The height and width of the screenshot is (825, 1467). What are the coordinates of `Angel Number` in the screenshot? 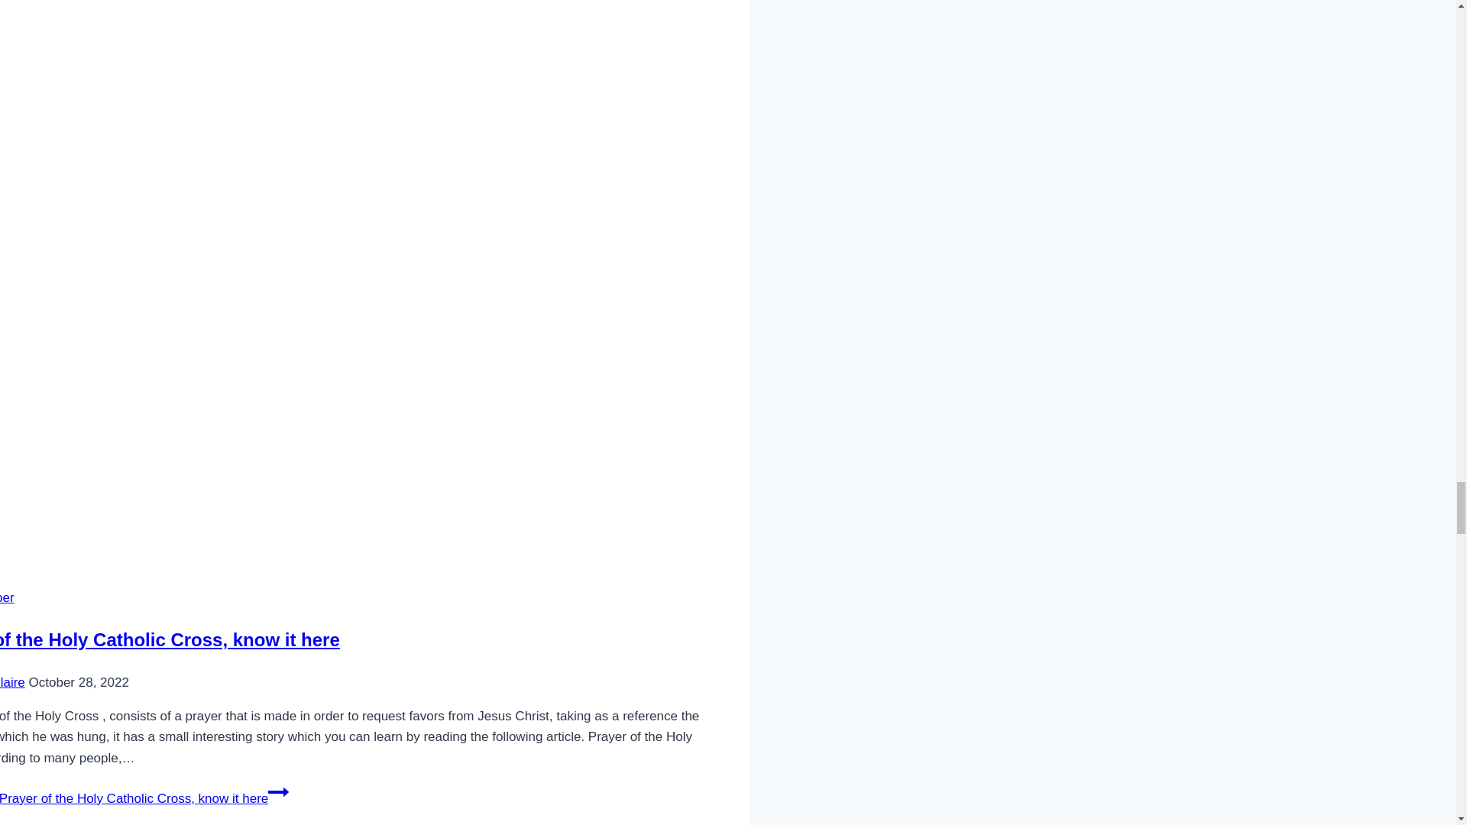 It's located at (8, 597).